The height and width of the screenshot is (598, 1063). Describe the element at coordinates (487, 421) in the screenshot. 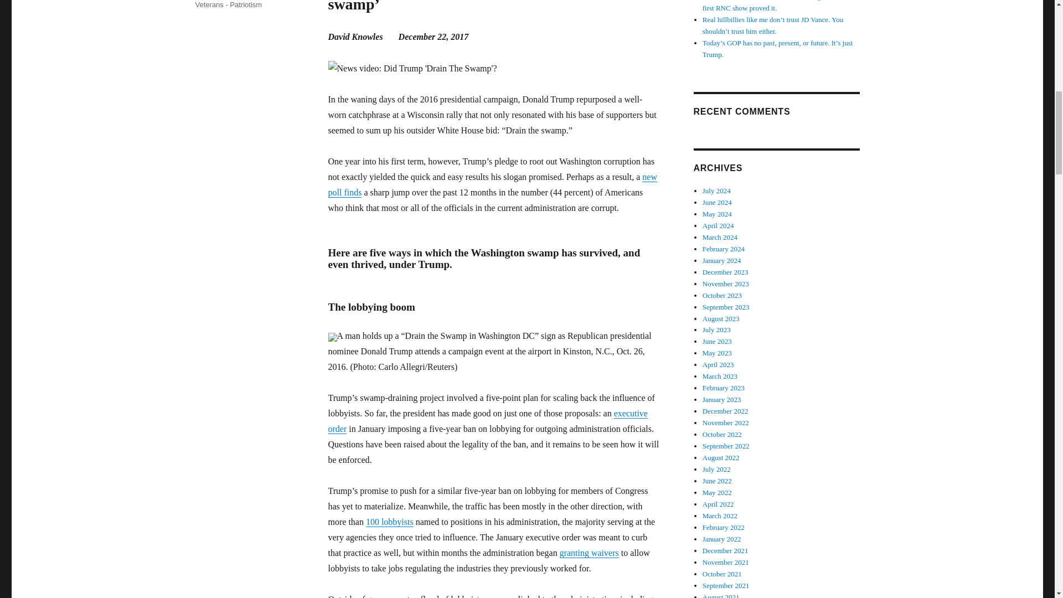

I see `executive order` at that location.